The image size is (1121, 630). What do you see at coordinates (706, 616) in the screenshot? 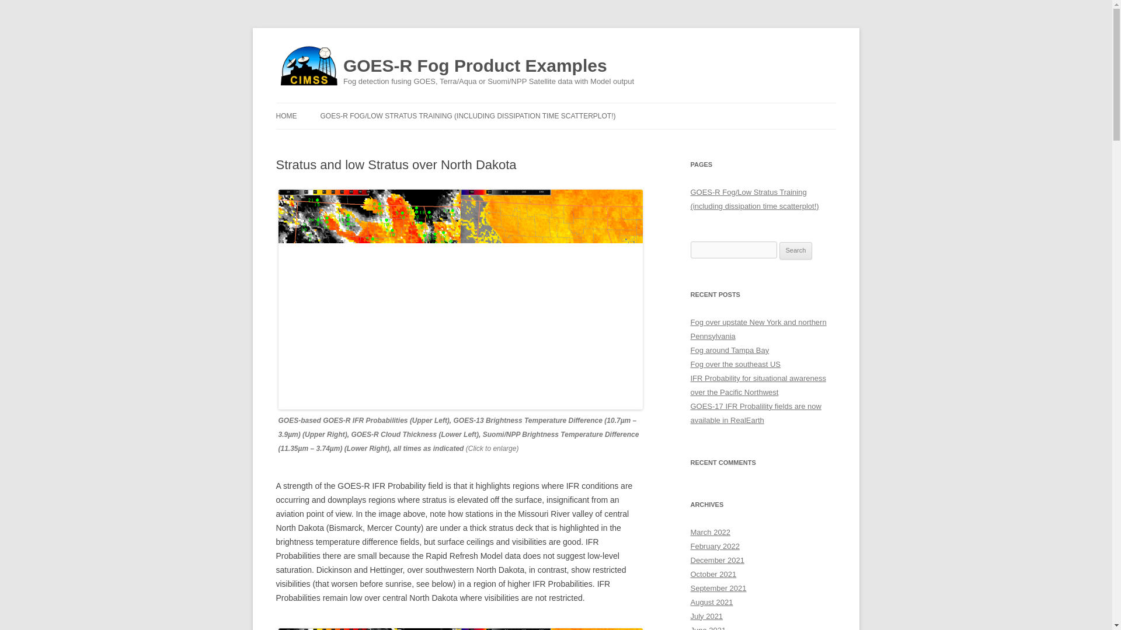
I see `July 2021` at bounding box center [706, 616].